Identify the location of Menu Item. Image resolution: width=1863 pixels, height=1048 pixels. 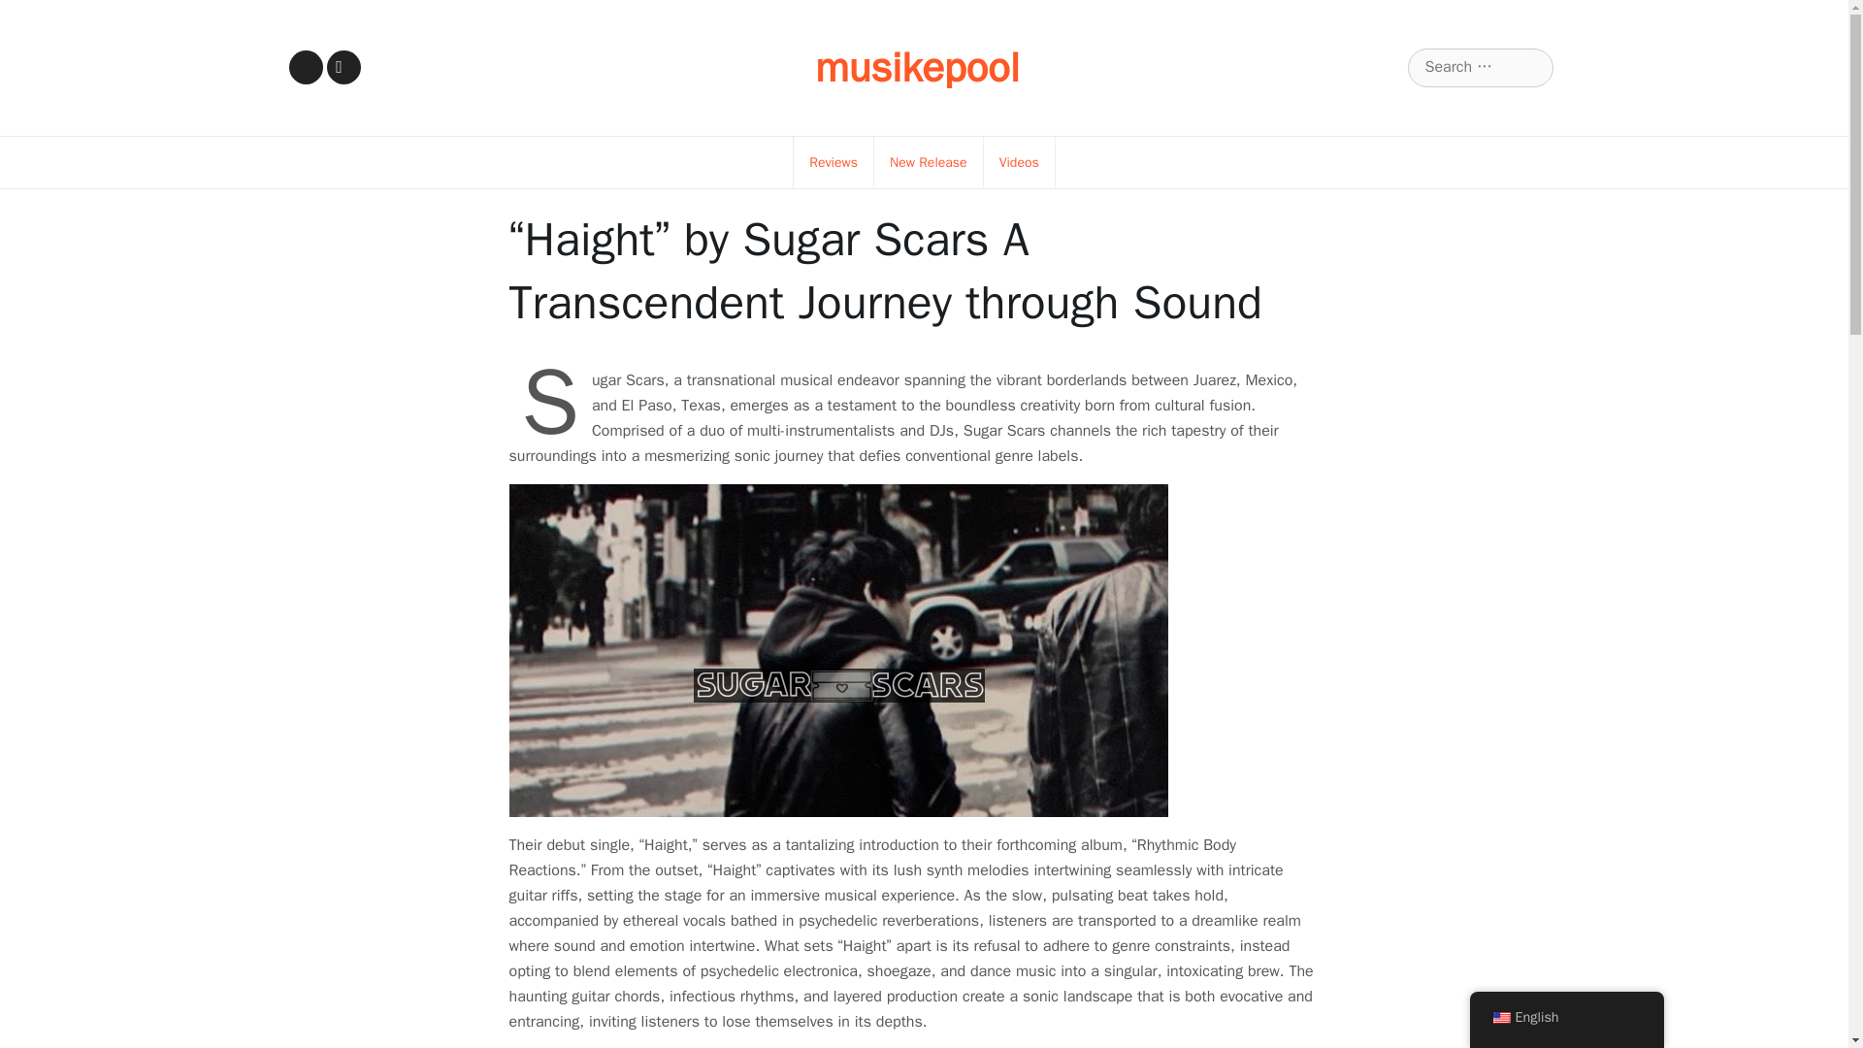
(343, 67).